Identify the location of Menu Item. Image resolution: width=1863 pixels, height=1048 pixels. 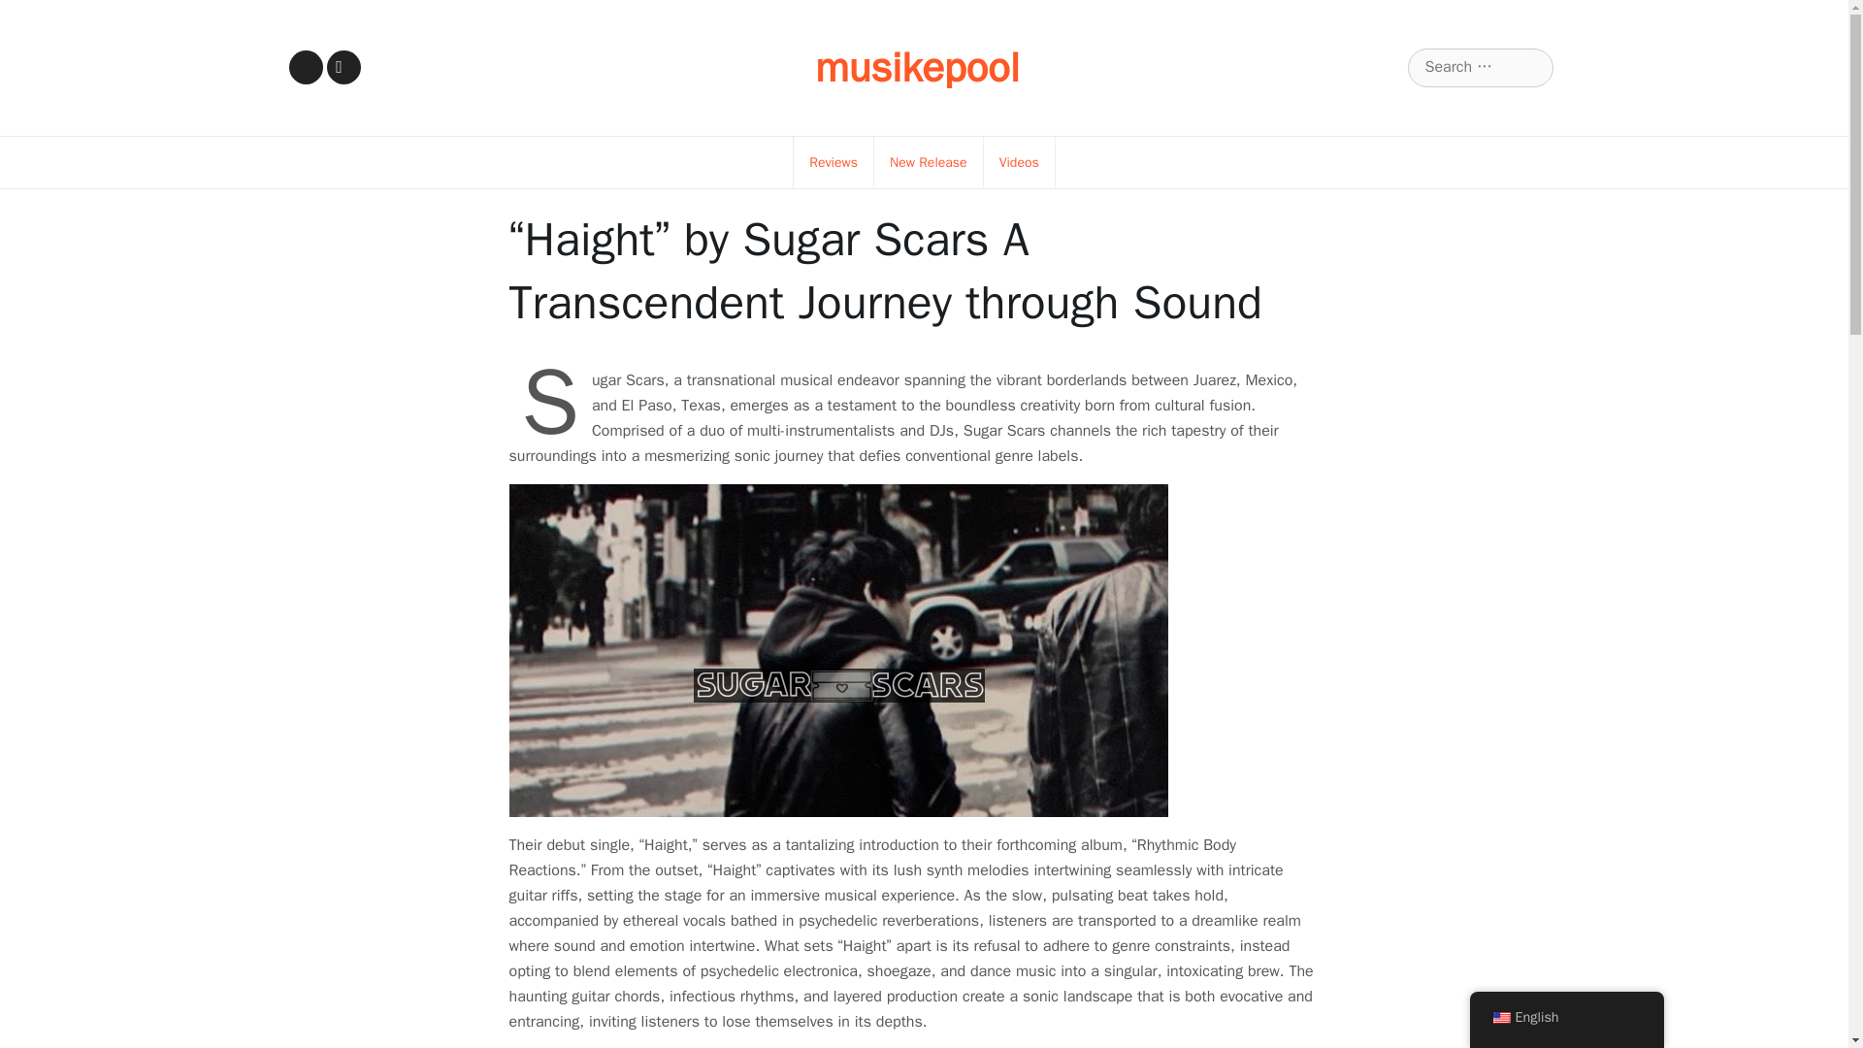
(343, 67).